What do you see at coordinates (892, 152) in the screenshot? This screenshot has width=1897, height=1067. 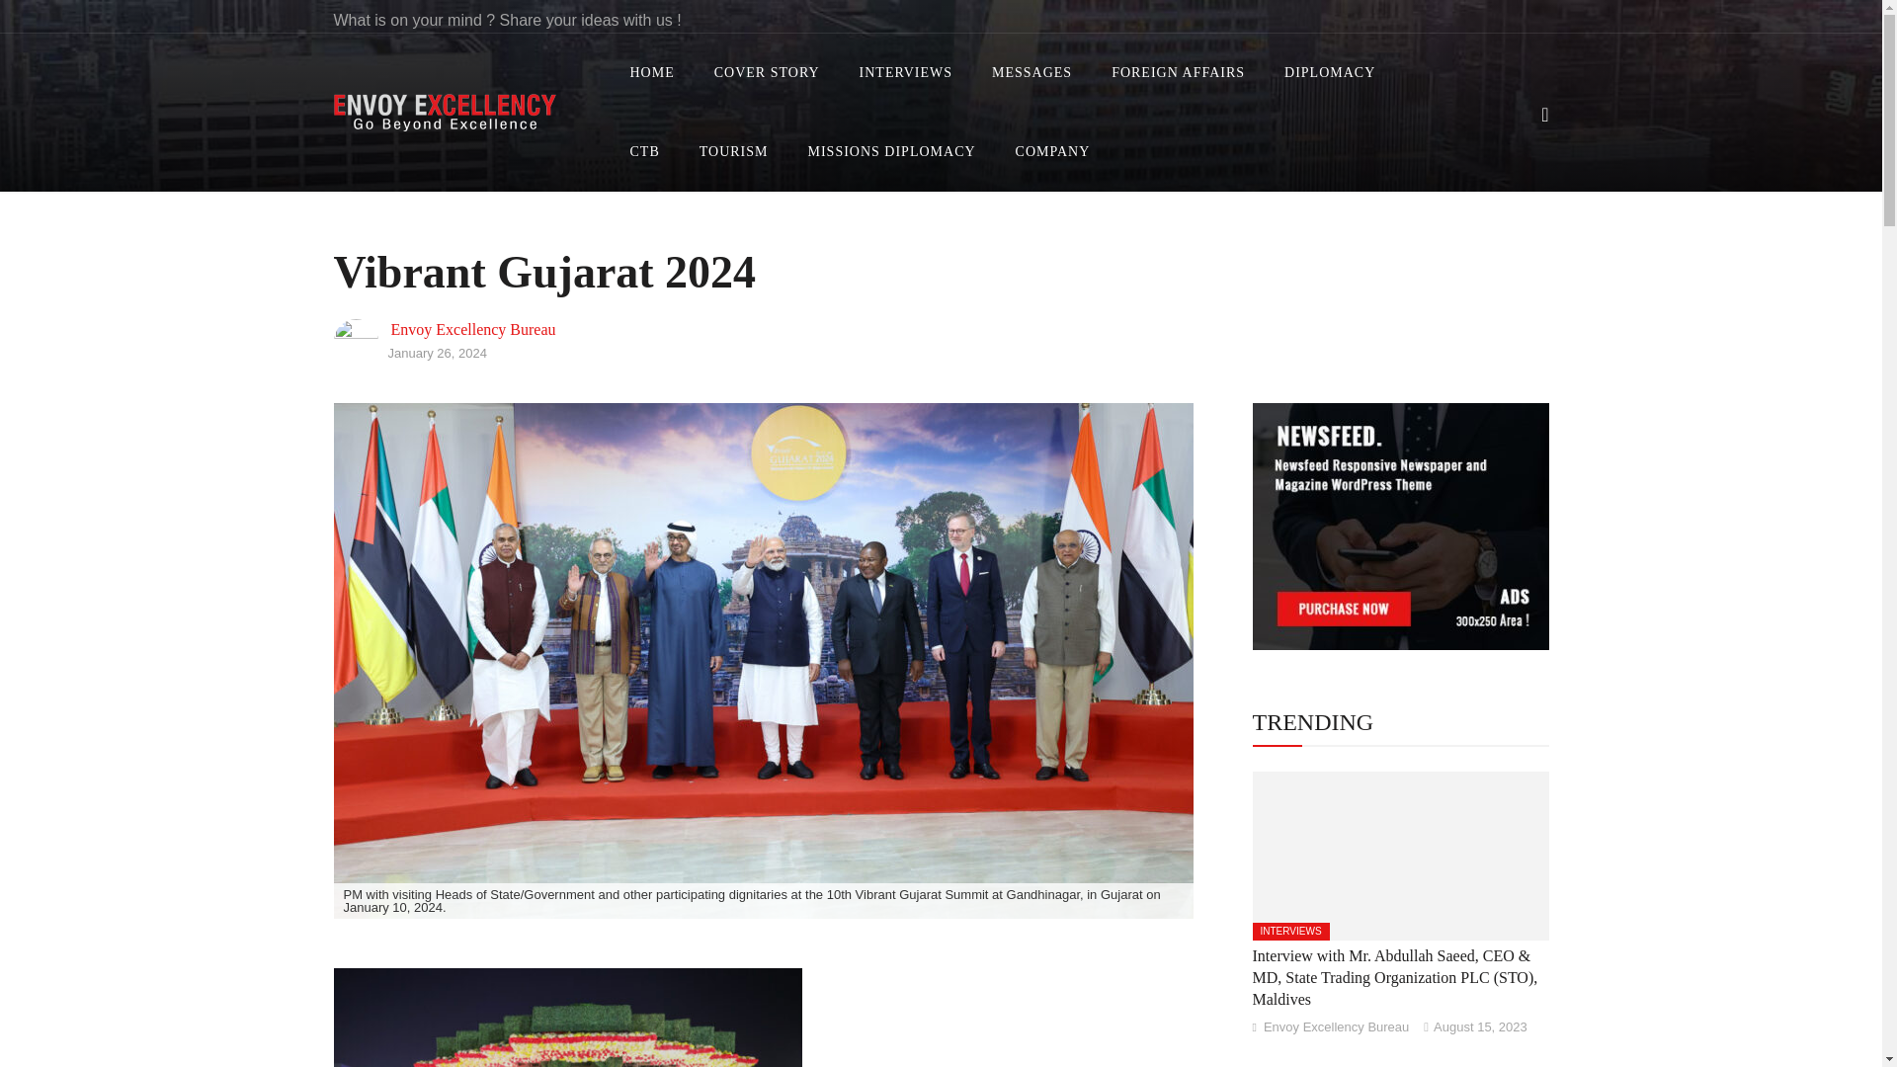 I see `MISSIONS DIPLOMACY` at bounding box center [892, 152].